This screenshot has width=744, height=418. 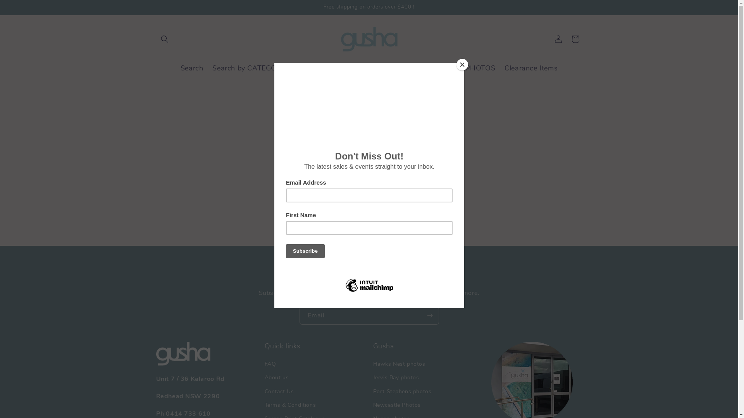 I want to click on Hawks Nest photos, so click(x=399, y=365).